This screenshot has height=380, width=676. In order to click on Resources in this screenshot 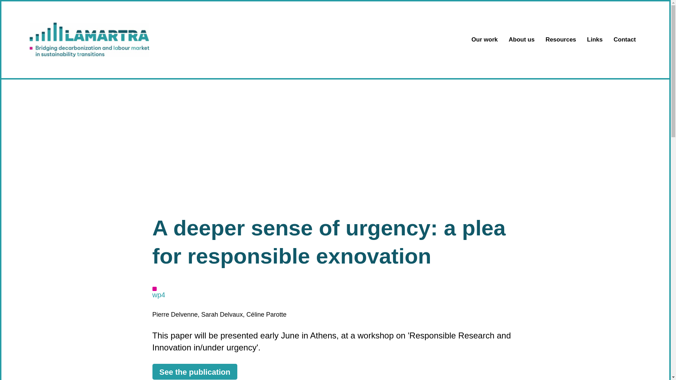, I will do `click(561, 39)`.